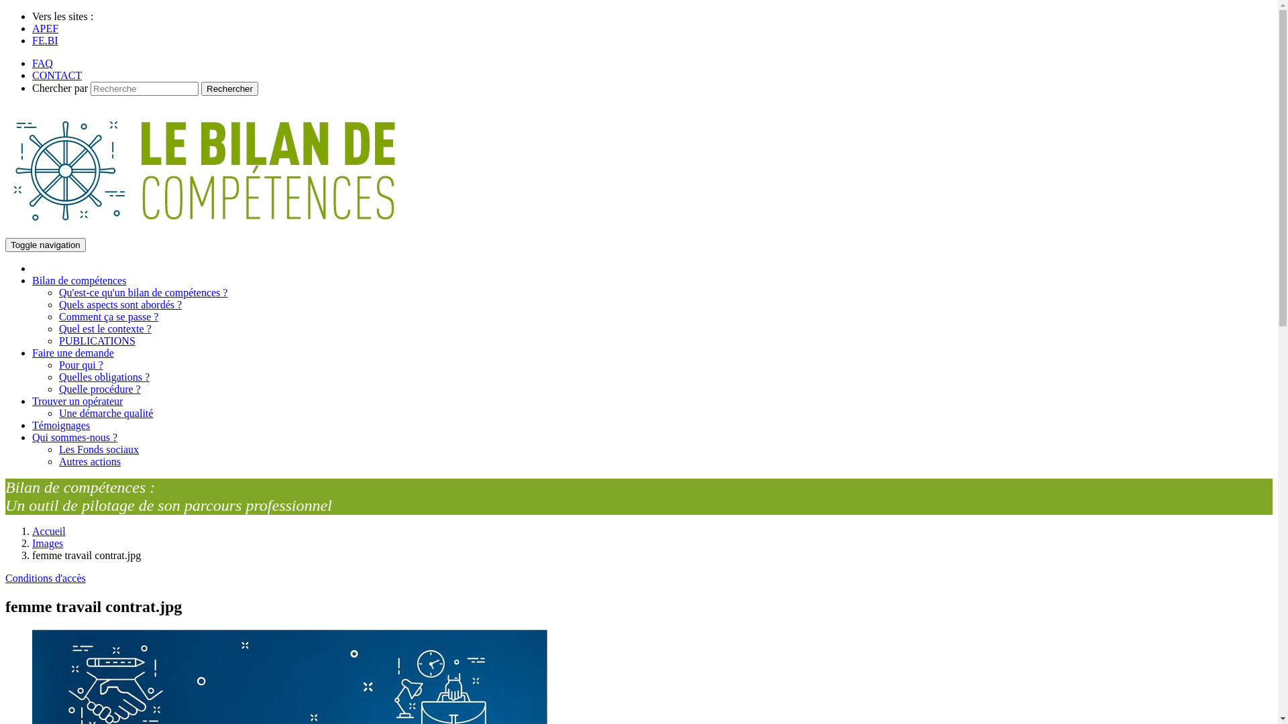 The width and height of the screenshot is (1288, 724). I want to click on PUBLICATIONS, so click(97, 341).